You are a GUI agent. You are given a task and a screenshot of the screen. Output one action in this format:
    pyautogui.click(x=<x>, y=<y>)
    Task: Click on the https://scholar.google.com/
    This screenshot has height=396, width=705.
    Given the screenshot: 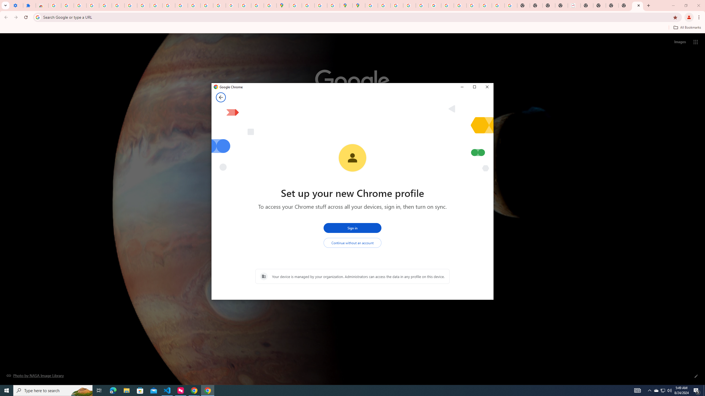 What is the action you would take?
    pyautogui.click(x=181, y=5)
    